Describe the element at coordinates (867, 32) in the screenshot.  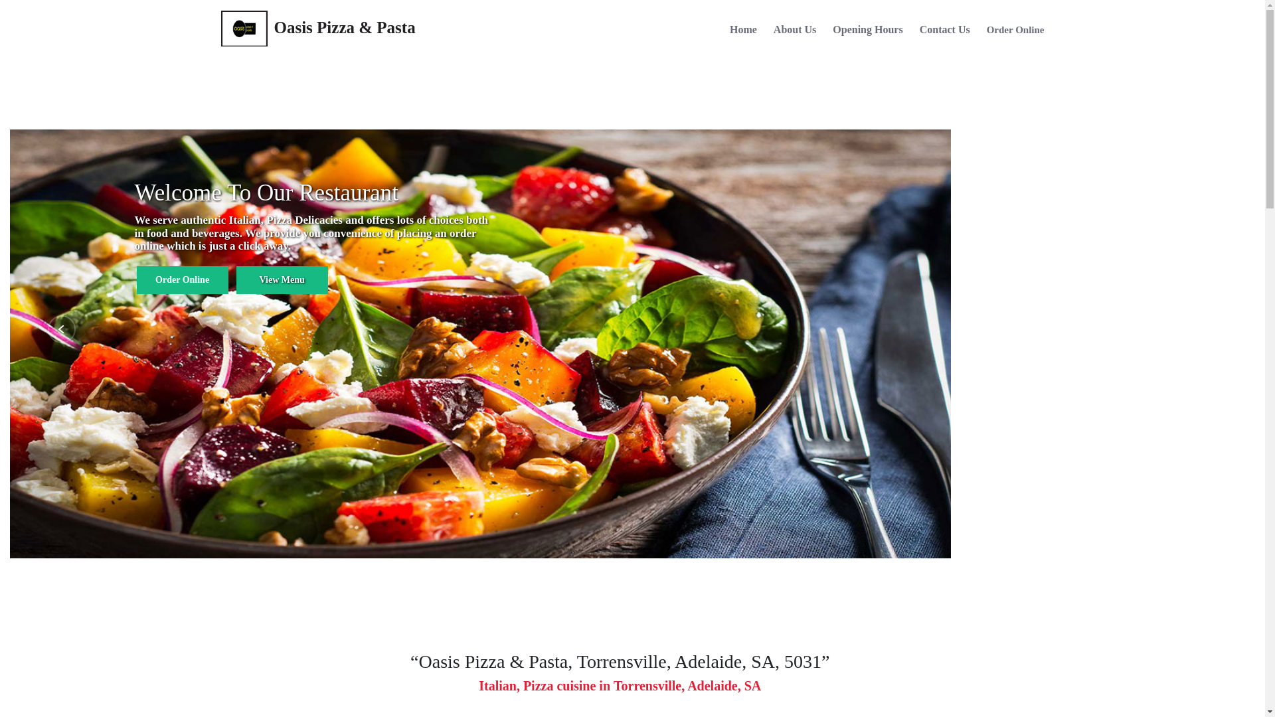
I see `Opening Hours` at that location.